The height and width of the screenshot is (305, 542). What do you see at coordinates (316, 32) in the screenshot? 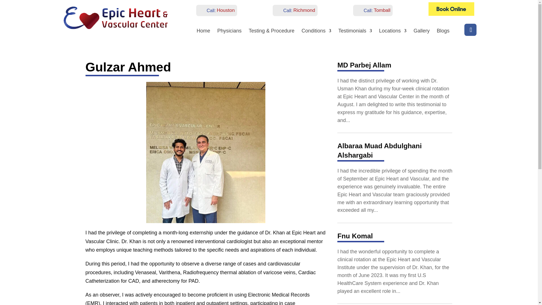
I see `Conditions` at bounding box center [316, 32].